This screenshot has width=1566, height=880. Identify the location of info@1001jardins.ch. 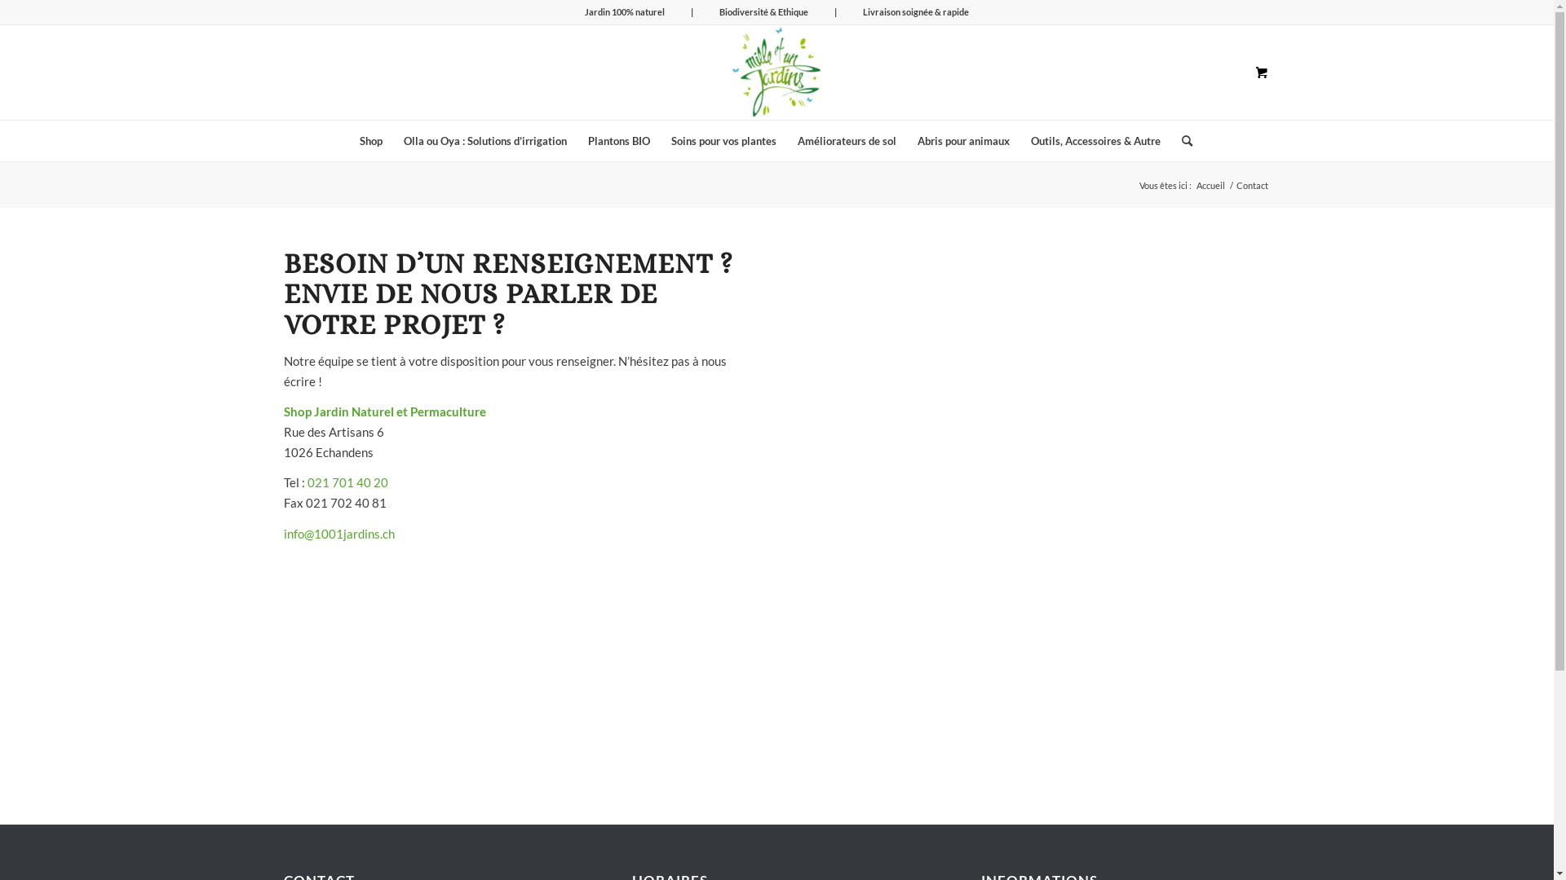
(339, 534).